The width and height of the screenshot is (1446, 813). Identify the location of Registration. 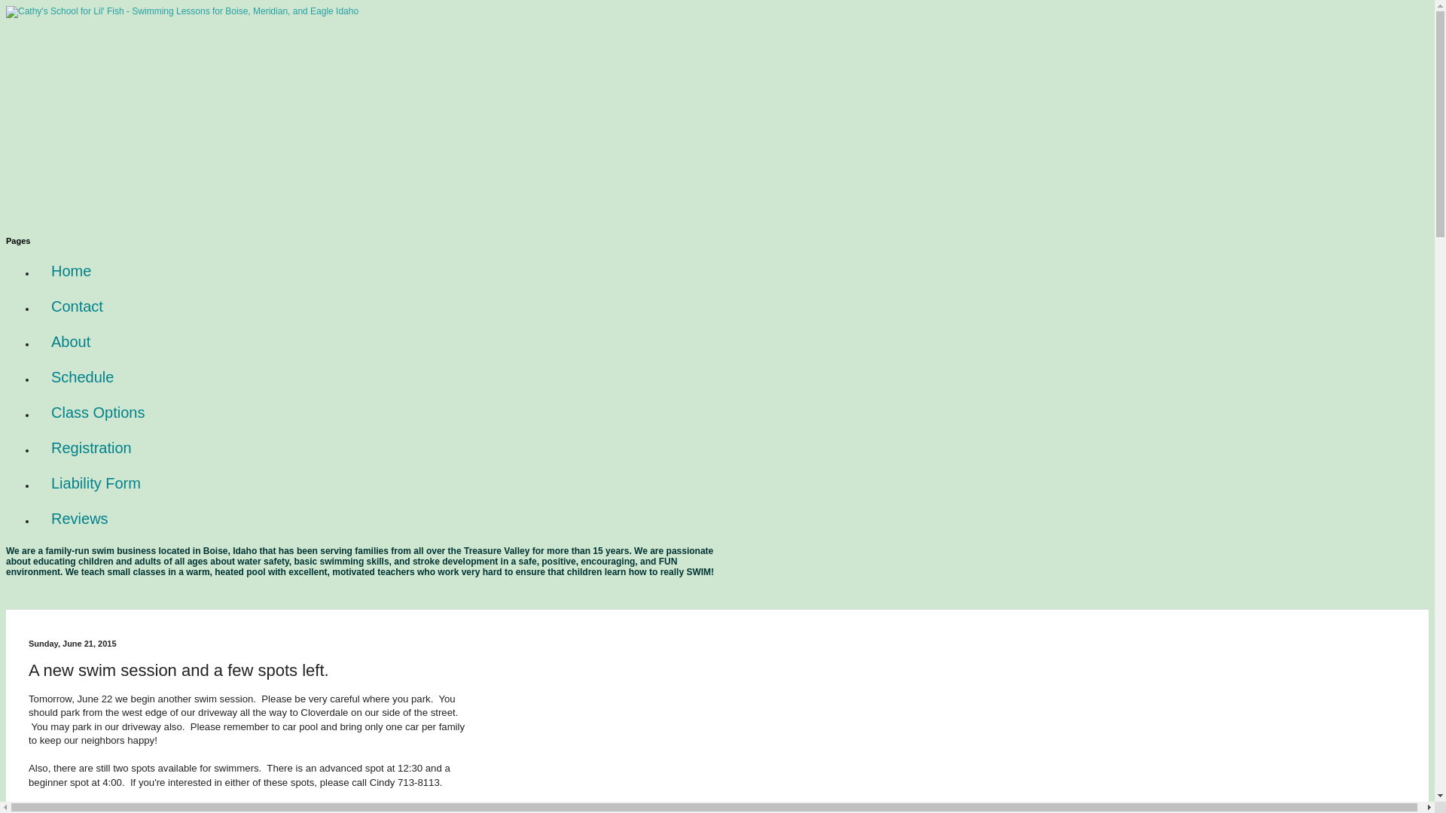
(92, 448).